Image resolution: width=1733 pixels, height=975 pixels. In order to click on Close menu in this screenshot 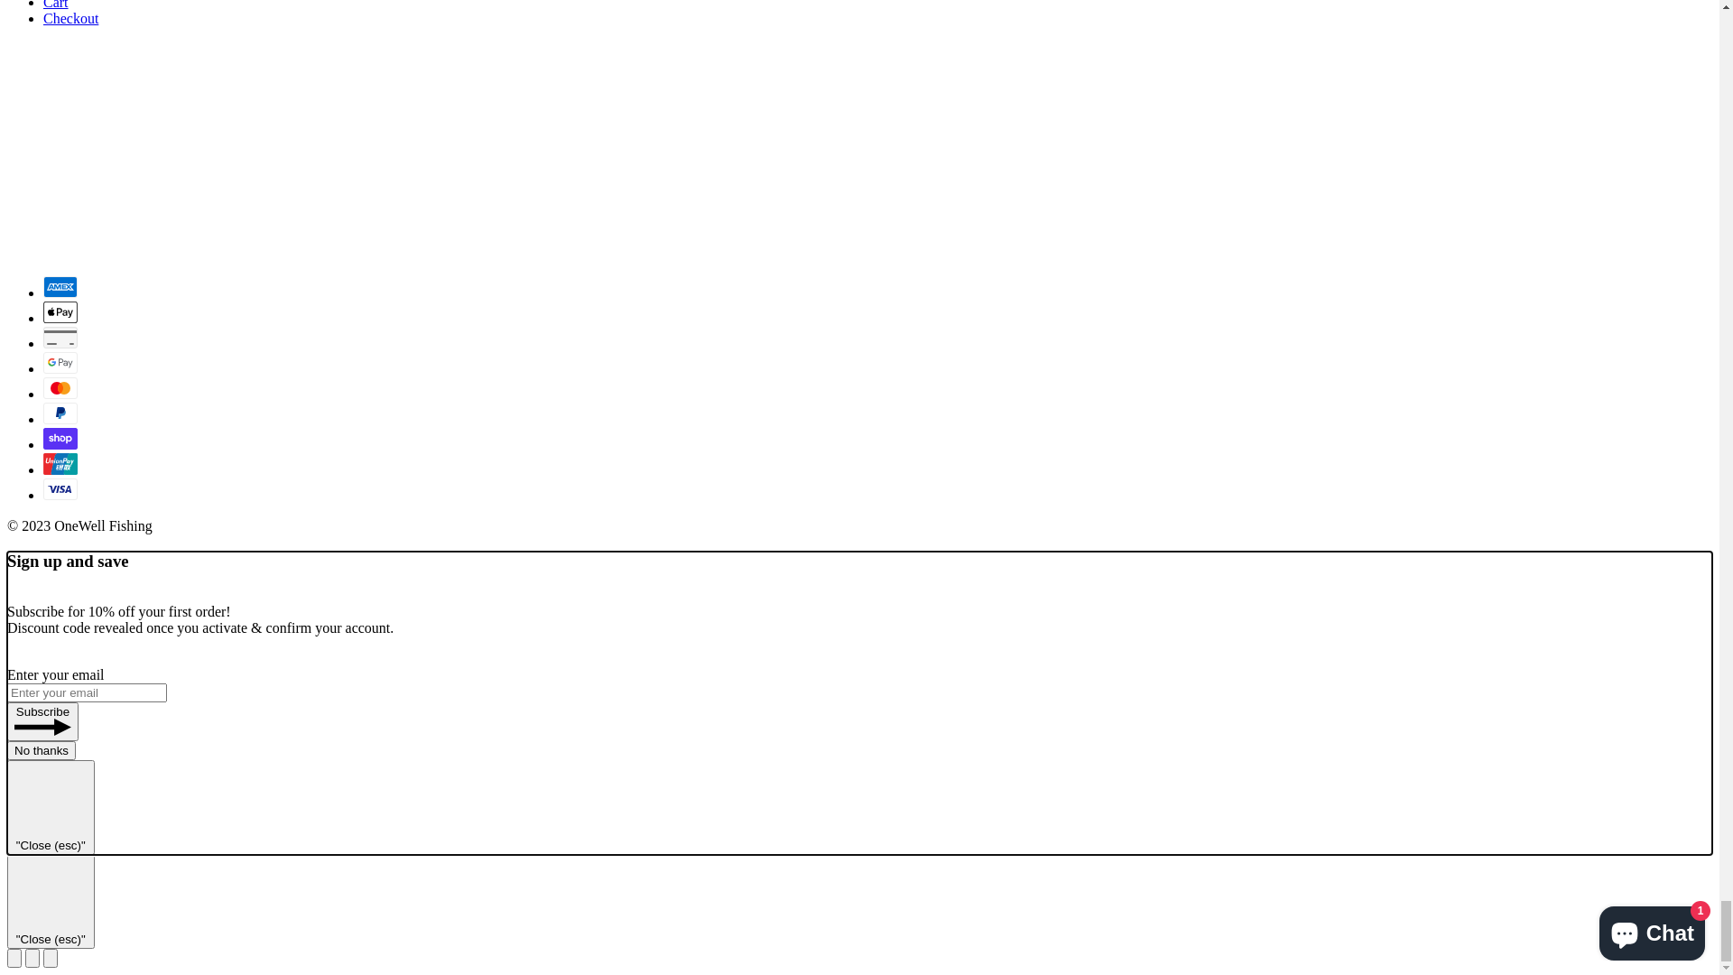, I will do `click(49, 69)`.